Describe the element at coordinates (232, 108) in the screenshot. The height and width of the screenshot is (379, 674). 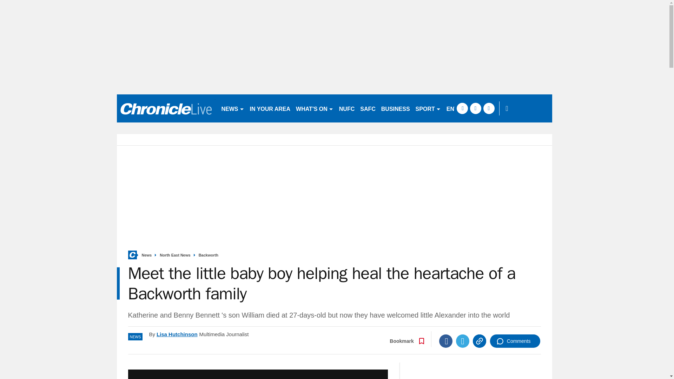
I see `NEWS` at that location.